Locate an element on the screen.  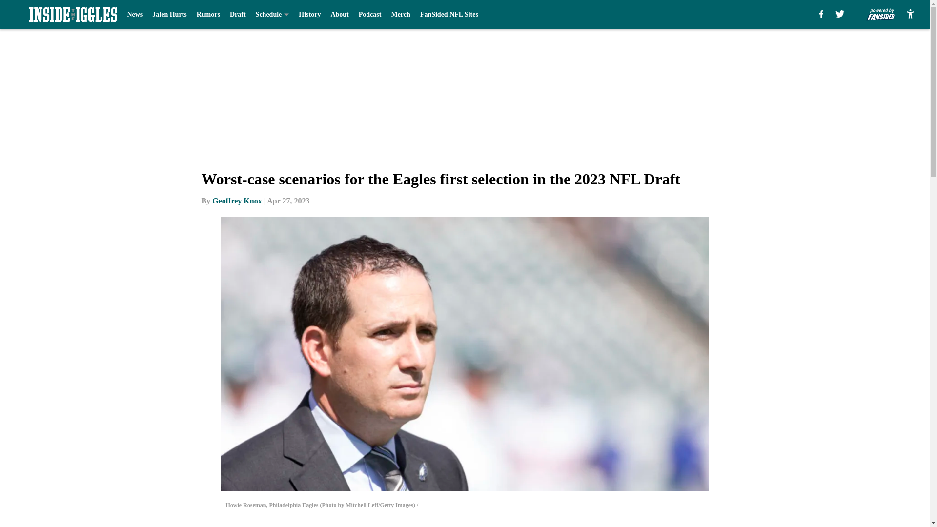
FanSided NFL Sites is located at coordinates (449, 15).